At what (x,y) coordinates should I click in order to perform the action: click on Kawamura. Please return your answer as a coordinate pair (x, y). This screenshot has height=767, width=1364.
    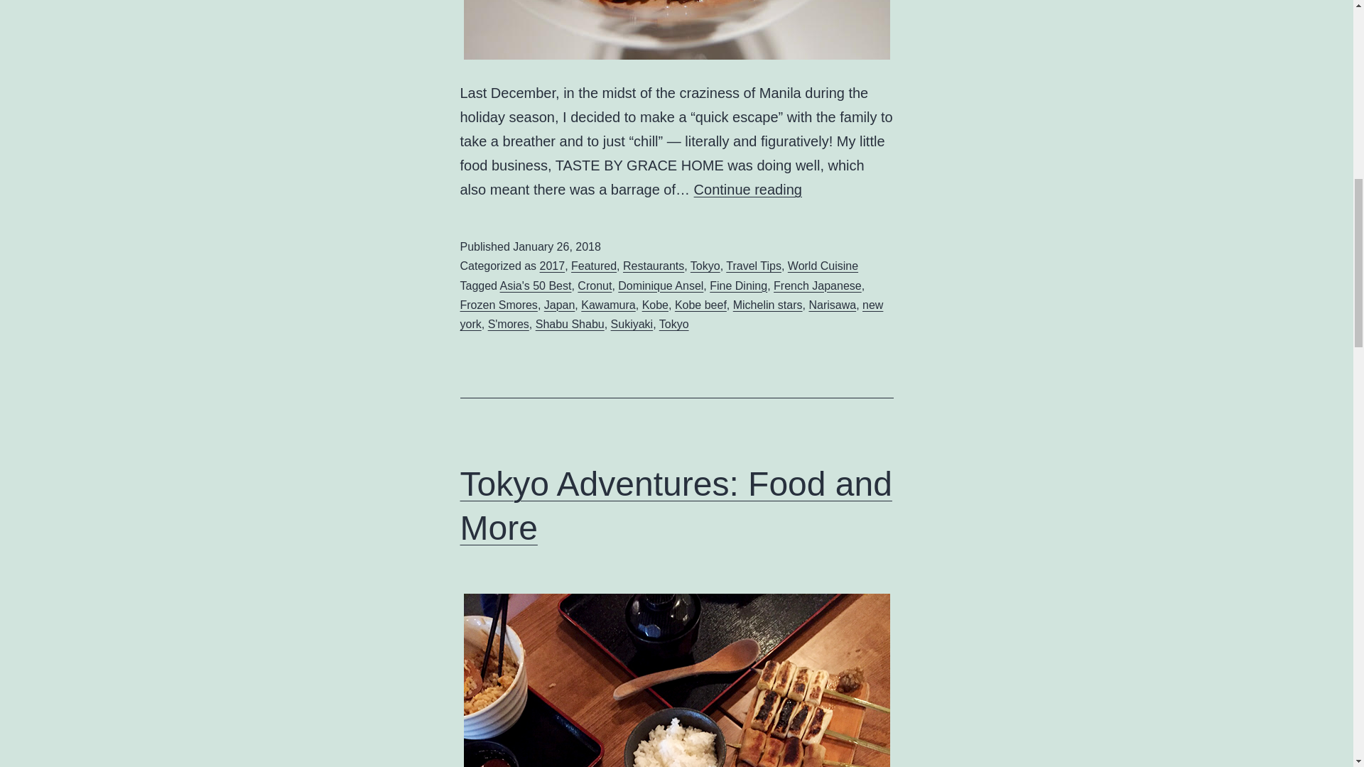
    Looking at the image, I should click on (608, 305).